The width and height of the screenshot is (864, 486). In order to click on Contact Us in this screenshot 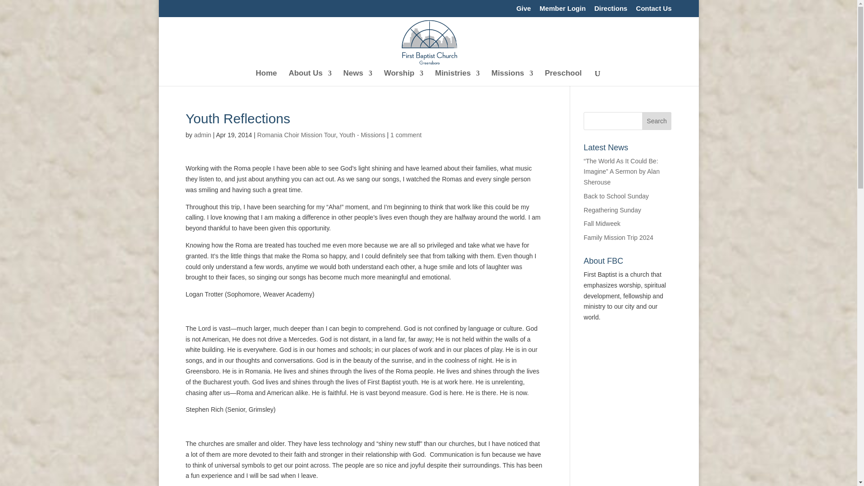, I will do `click(653, 10)`.